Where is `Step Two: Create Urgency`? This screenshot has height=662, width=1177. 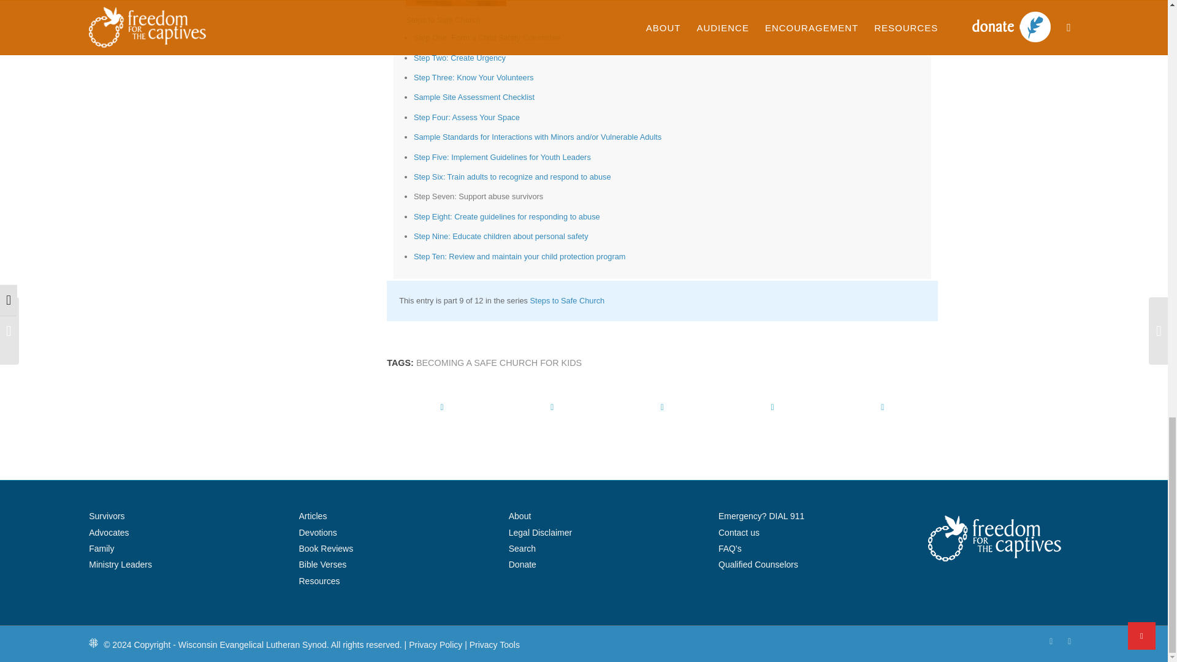
Step Two: Create Urgency is located at coordinates (460, 58).